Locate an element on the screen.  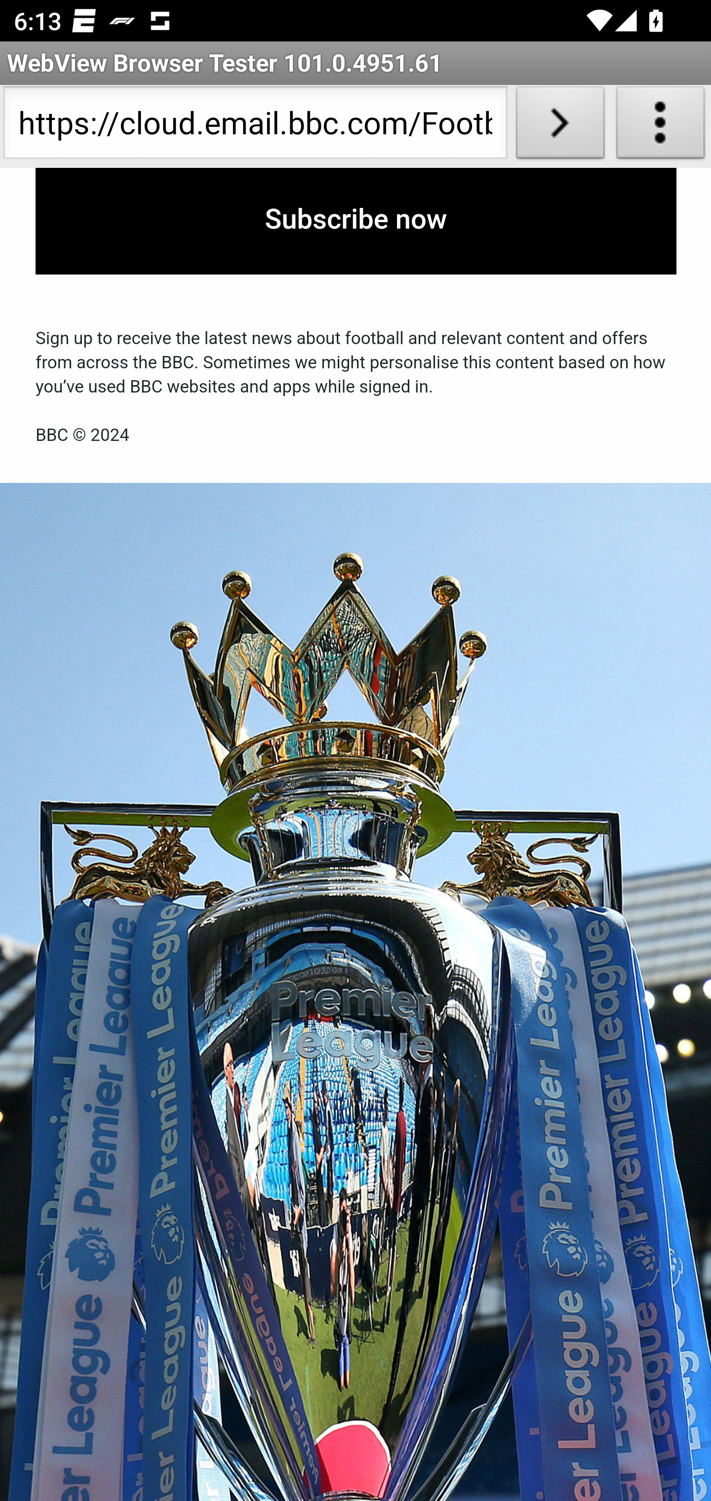
Subscribe now is located at coordinates (356, 222).